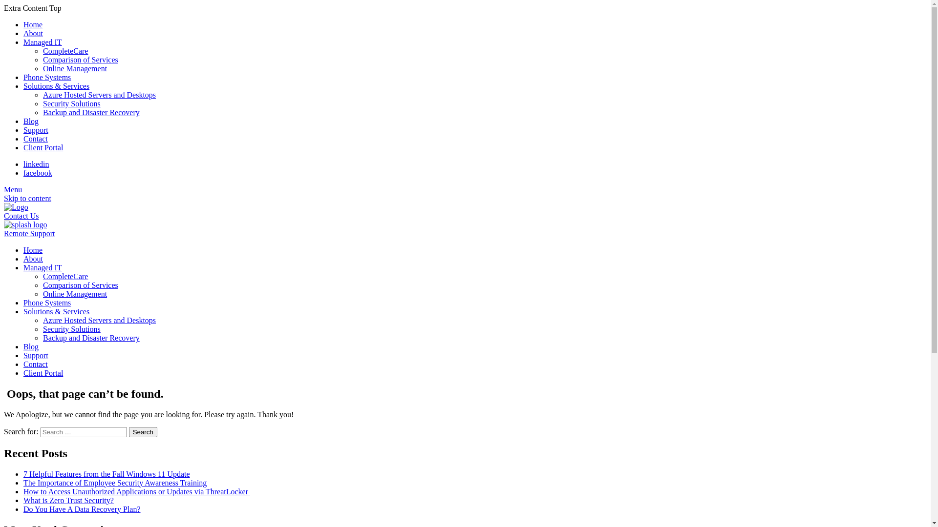  What do you see at coordinates (68, 501) in the screenshot?
I see `What is Zero Trust Security?` at bounding box center [68, 501].